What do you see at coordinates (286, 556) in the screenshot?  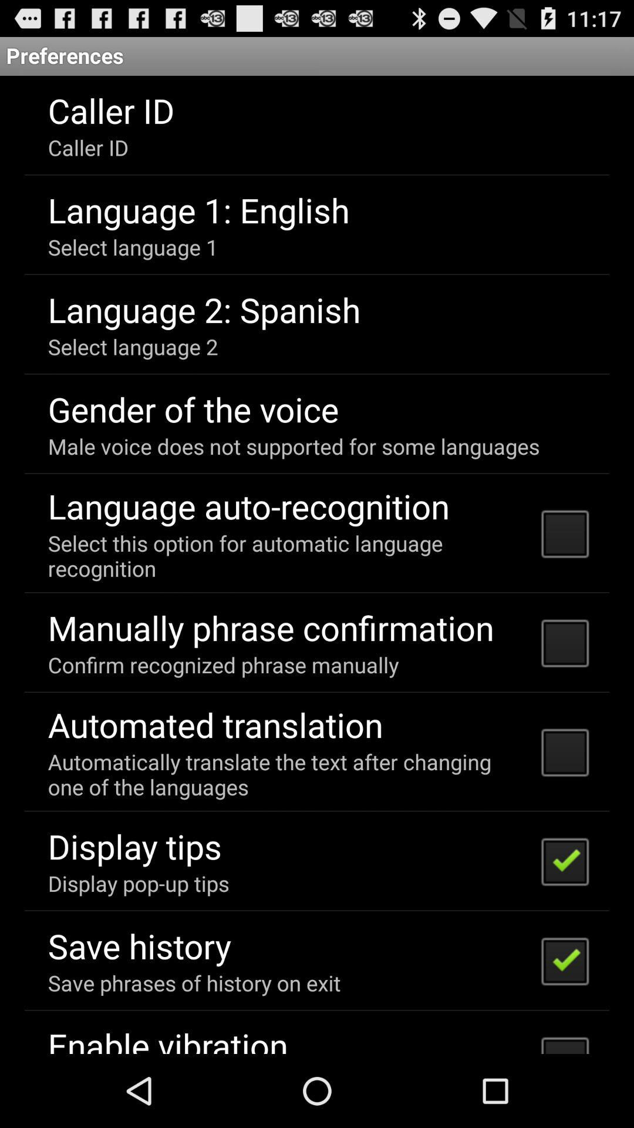 I see `scroll to select this option app` at bounding box center [286, 556].